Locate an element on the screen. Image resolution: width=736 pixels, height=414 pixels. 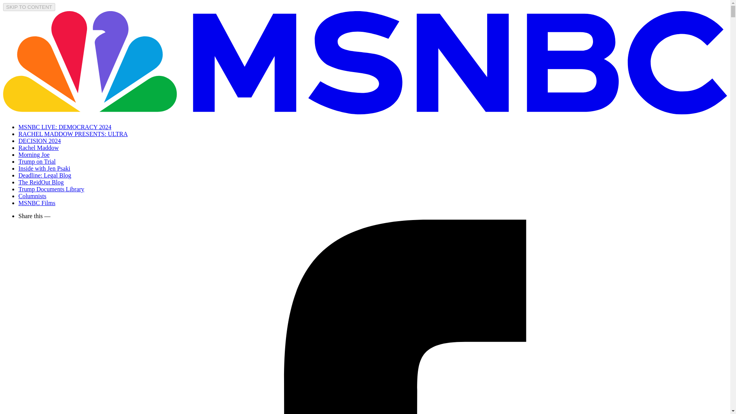
Inside with Jen Psaki is located at coordinates (44, 168).